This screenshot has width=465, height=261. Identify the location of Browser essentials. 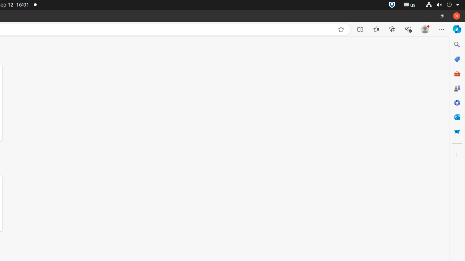
(408, 29).